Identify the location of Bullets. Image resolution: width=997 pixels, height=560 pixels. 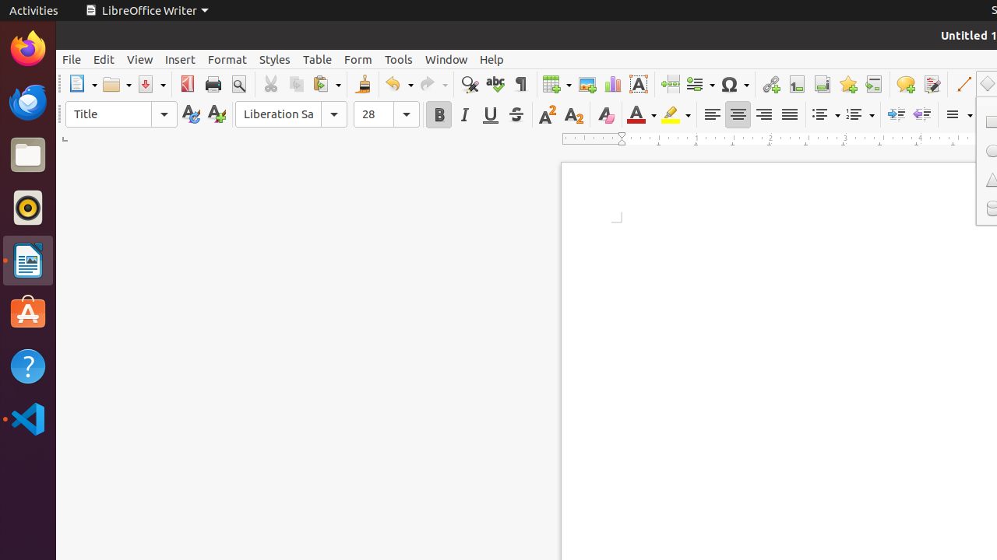
(826, 115).